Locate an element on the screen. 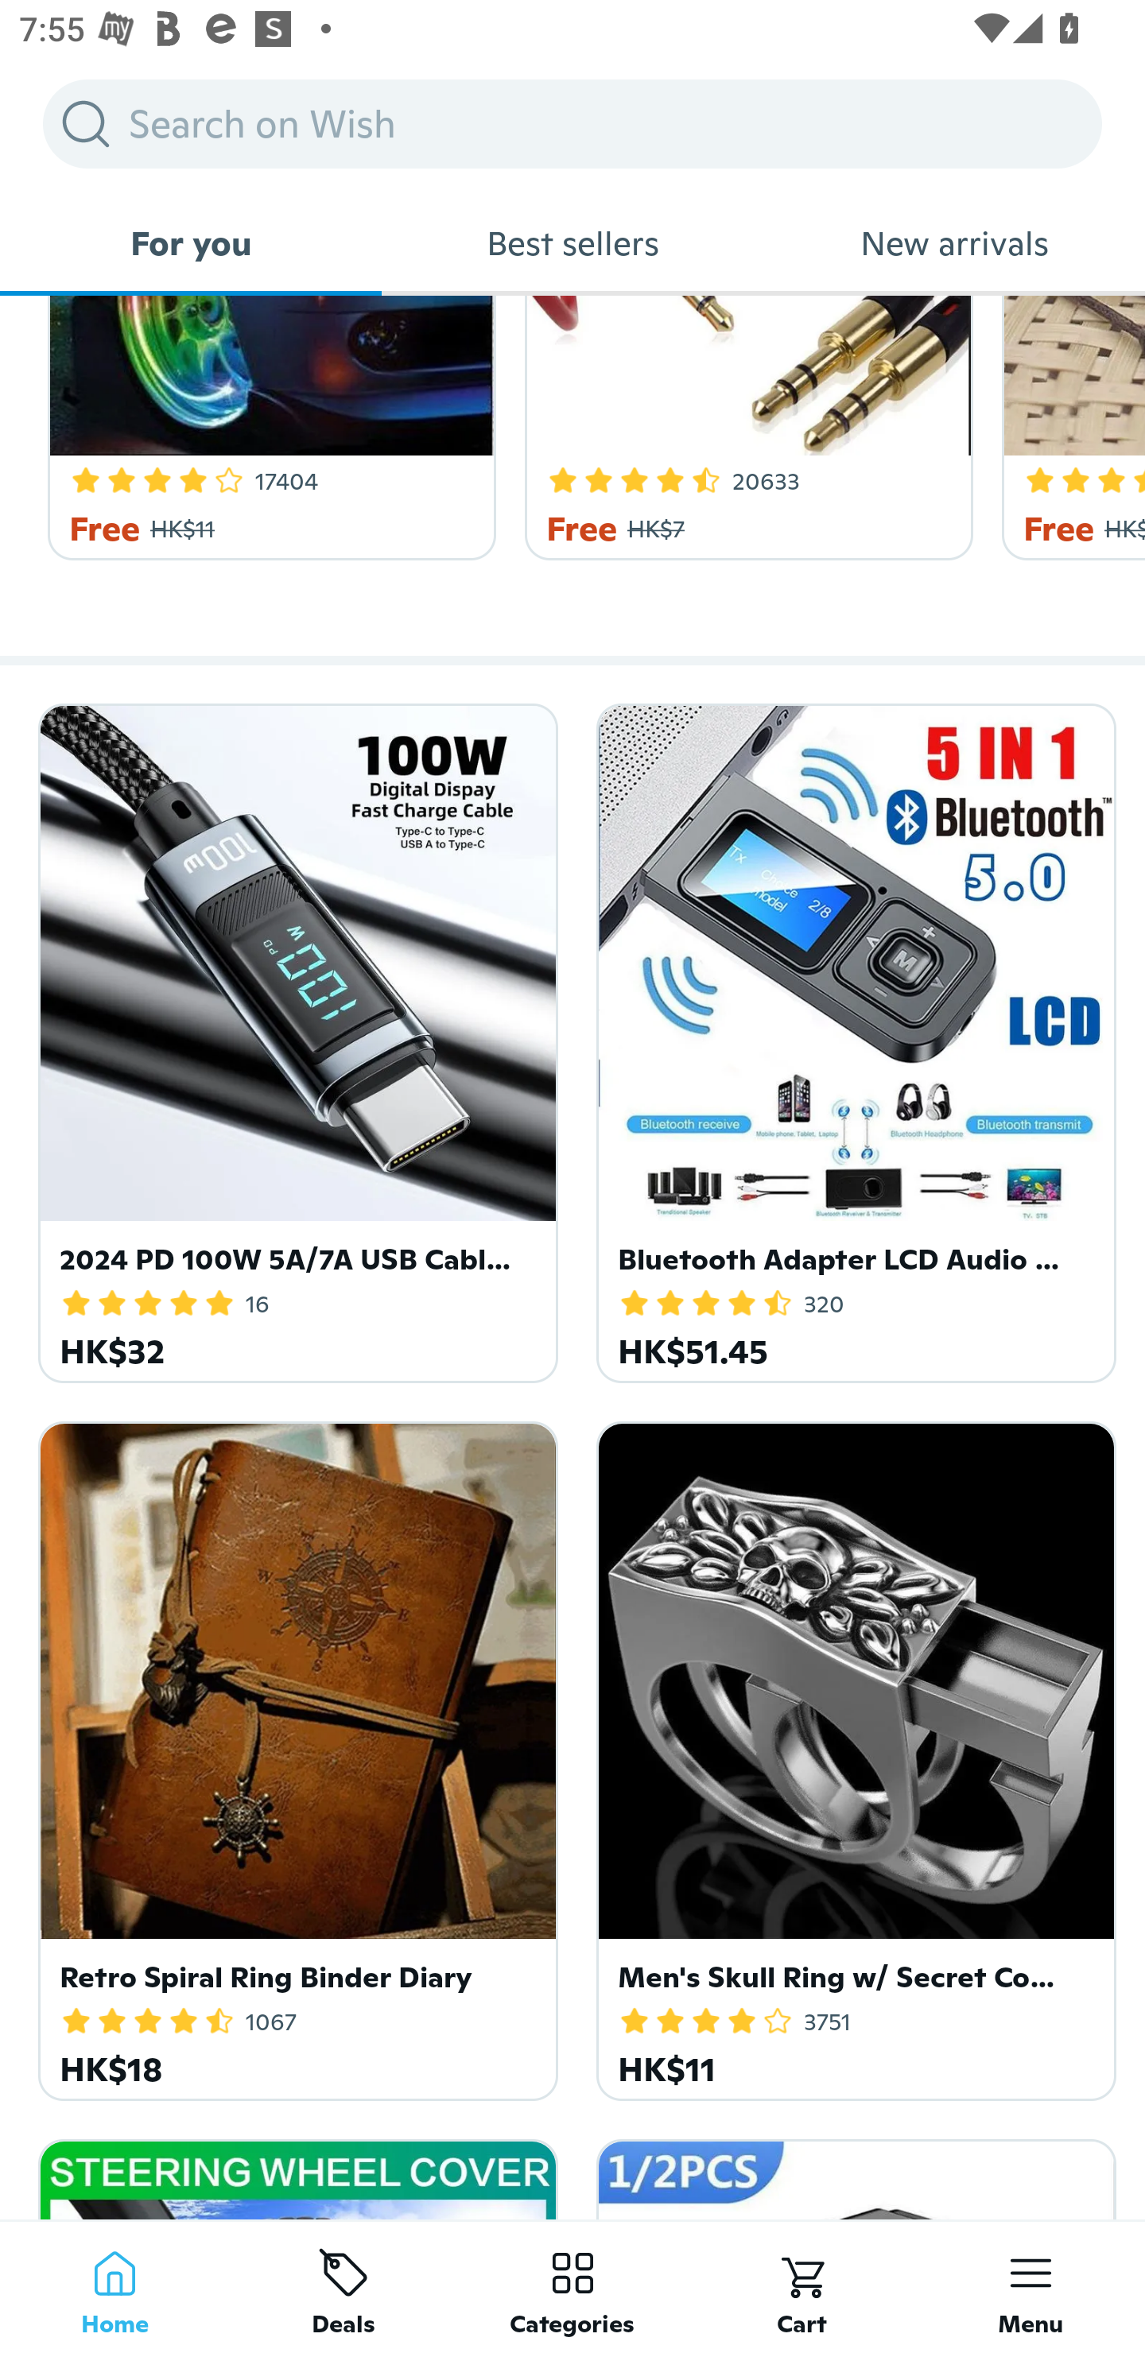  Deals is located at coordinates (343, 2286).